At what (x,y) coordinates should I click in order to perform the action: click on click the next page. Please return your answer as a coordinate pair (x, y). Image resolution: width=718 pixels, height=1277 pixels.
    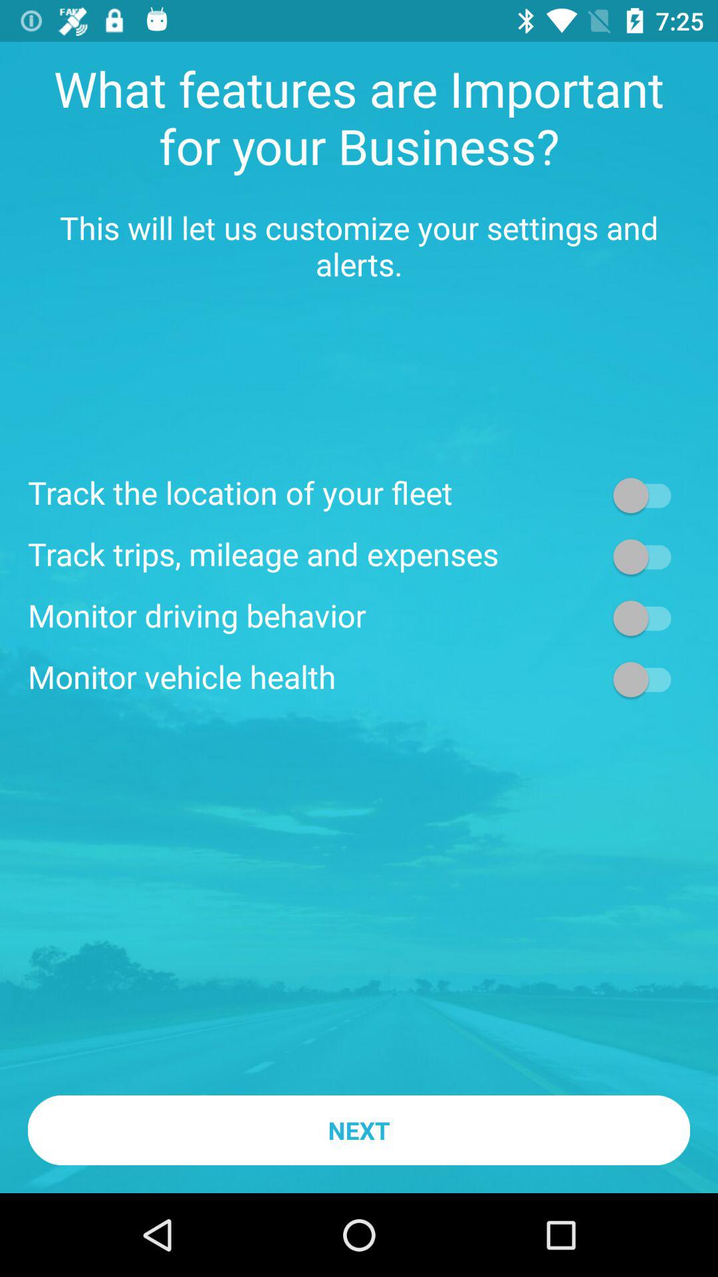
    Looking at the image, I should click on (649, 556).